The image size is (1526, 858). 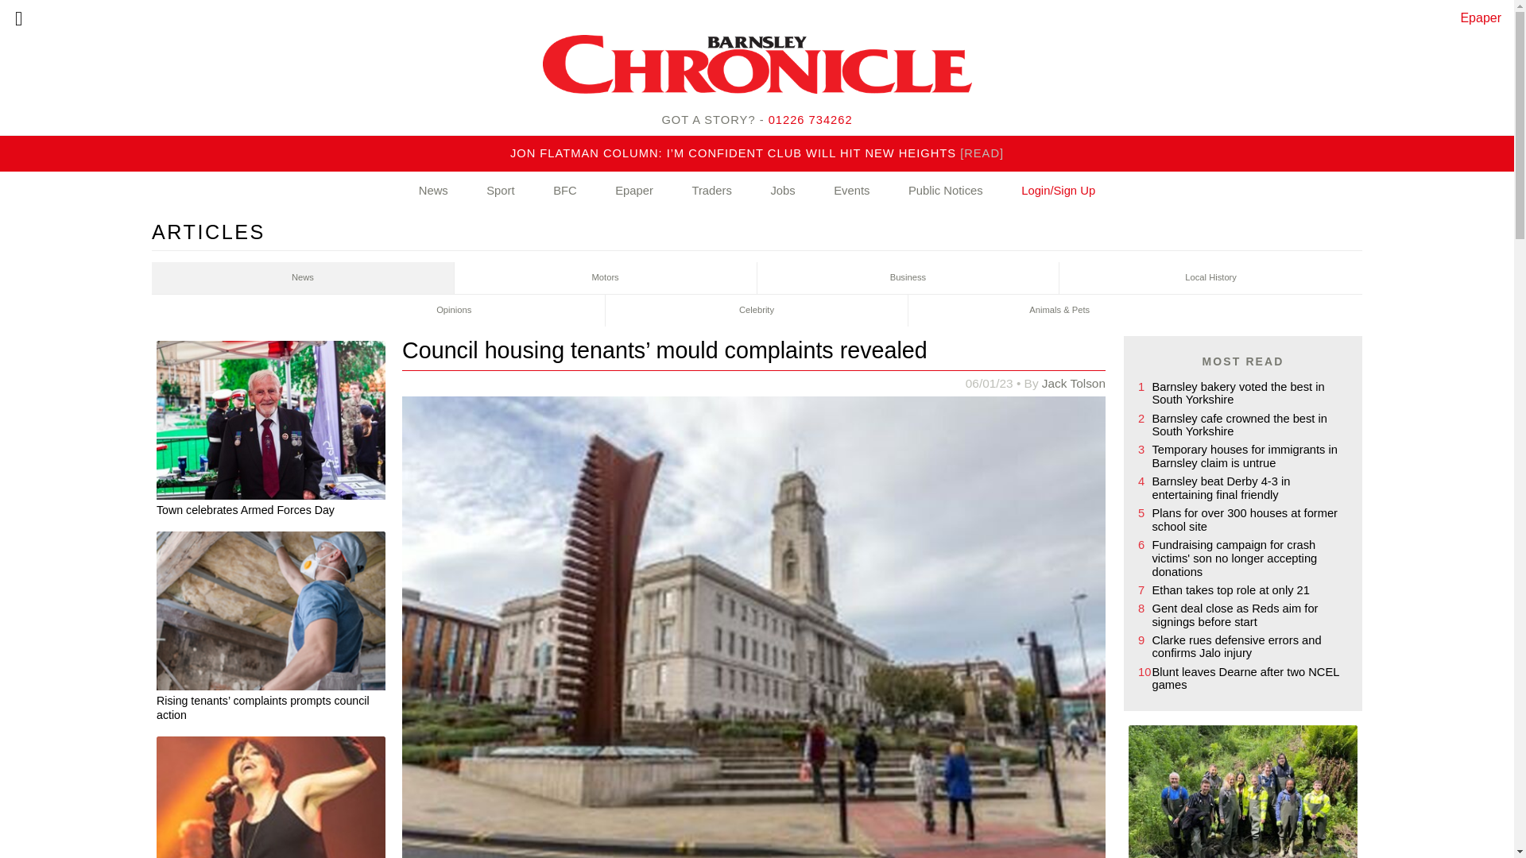 What do you see at coordinates (303, 278) in the screenshot?
I see `News` at bounding box center [303, 278].